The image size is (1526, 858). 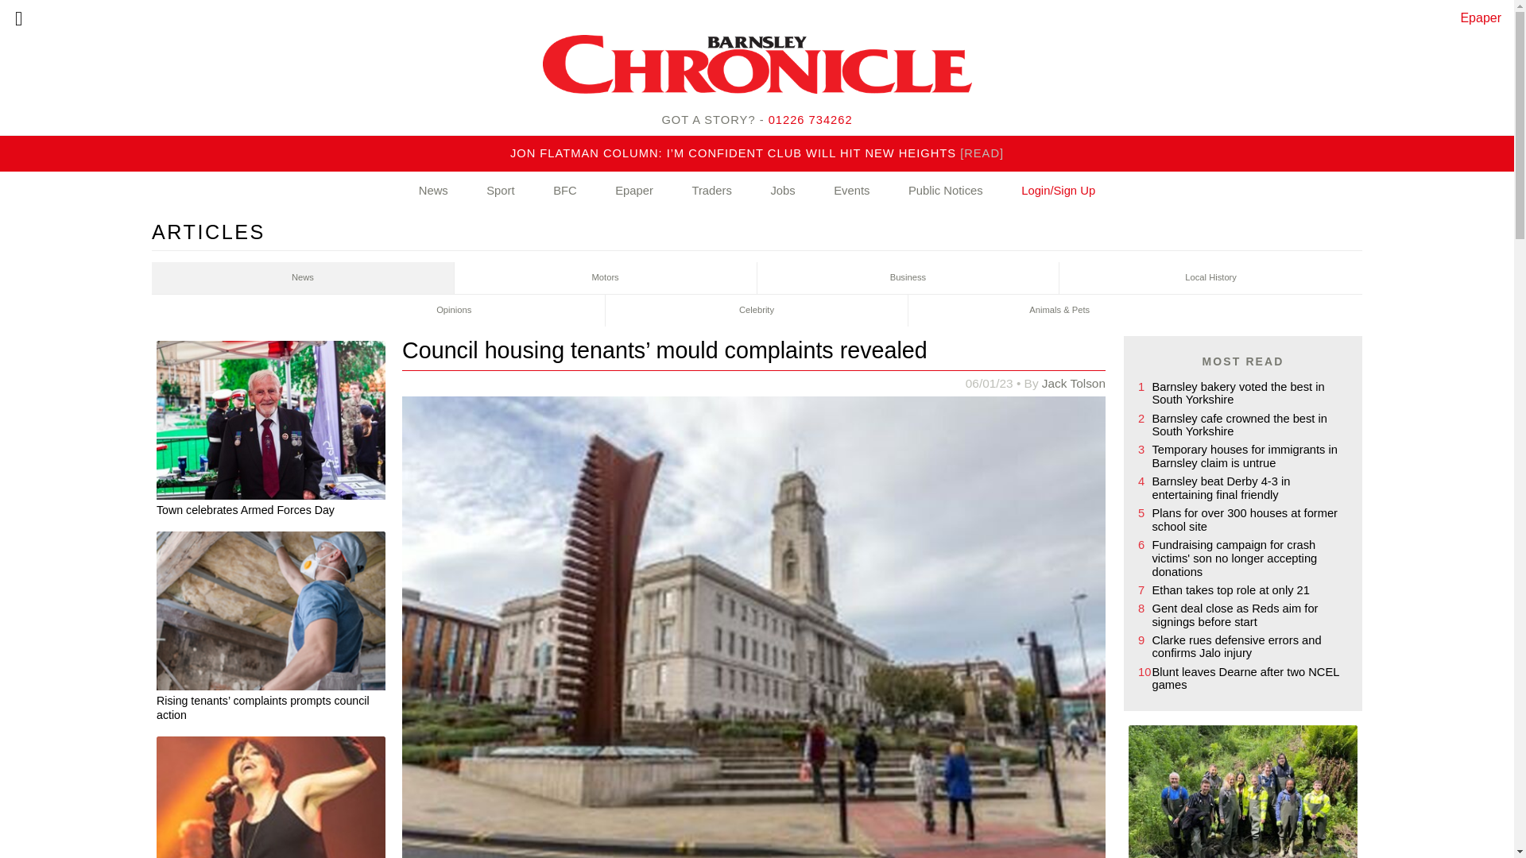 What do you see at coordinates (303, 278) in the screenshot?
I see `News` at bounding box center [303, 278].